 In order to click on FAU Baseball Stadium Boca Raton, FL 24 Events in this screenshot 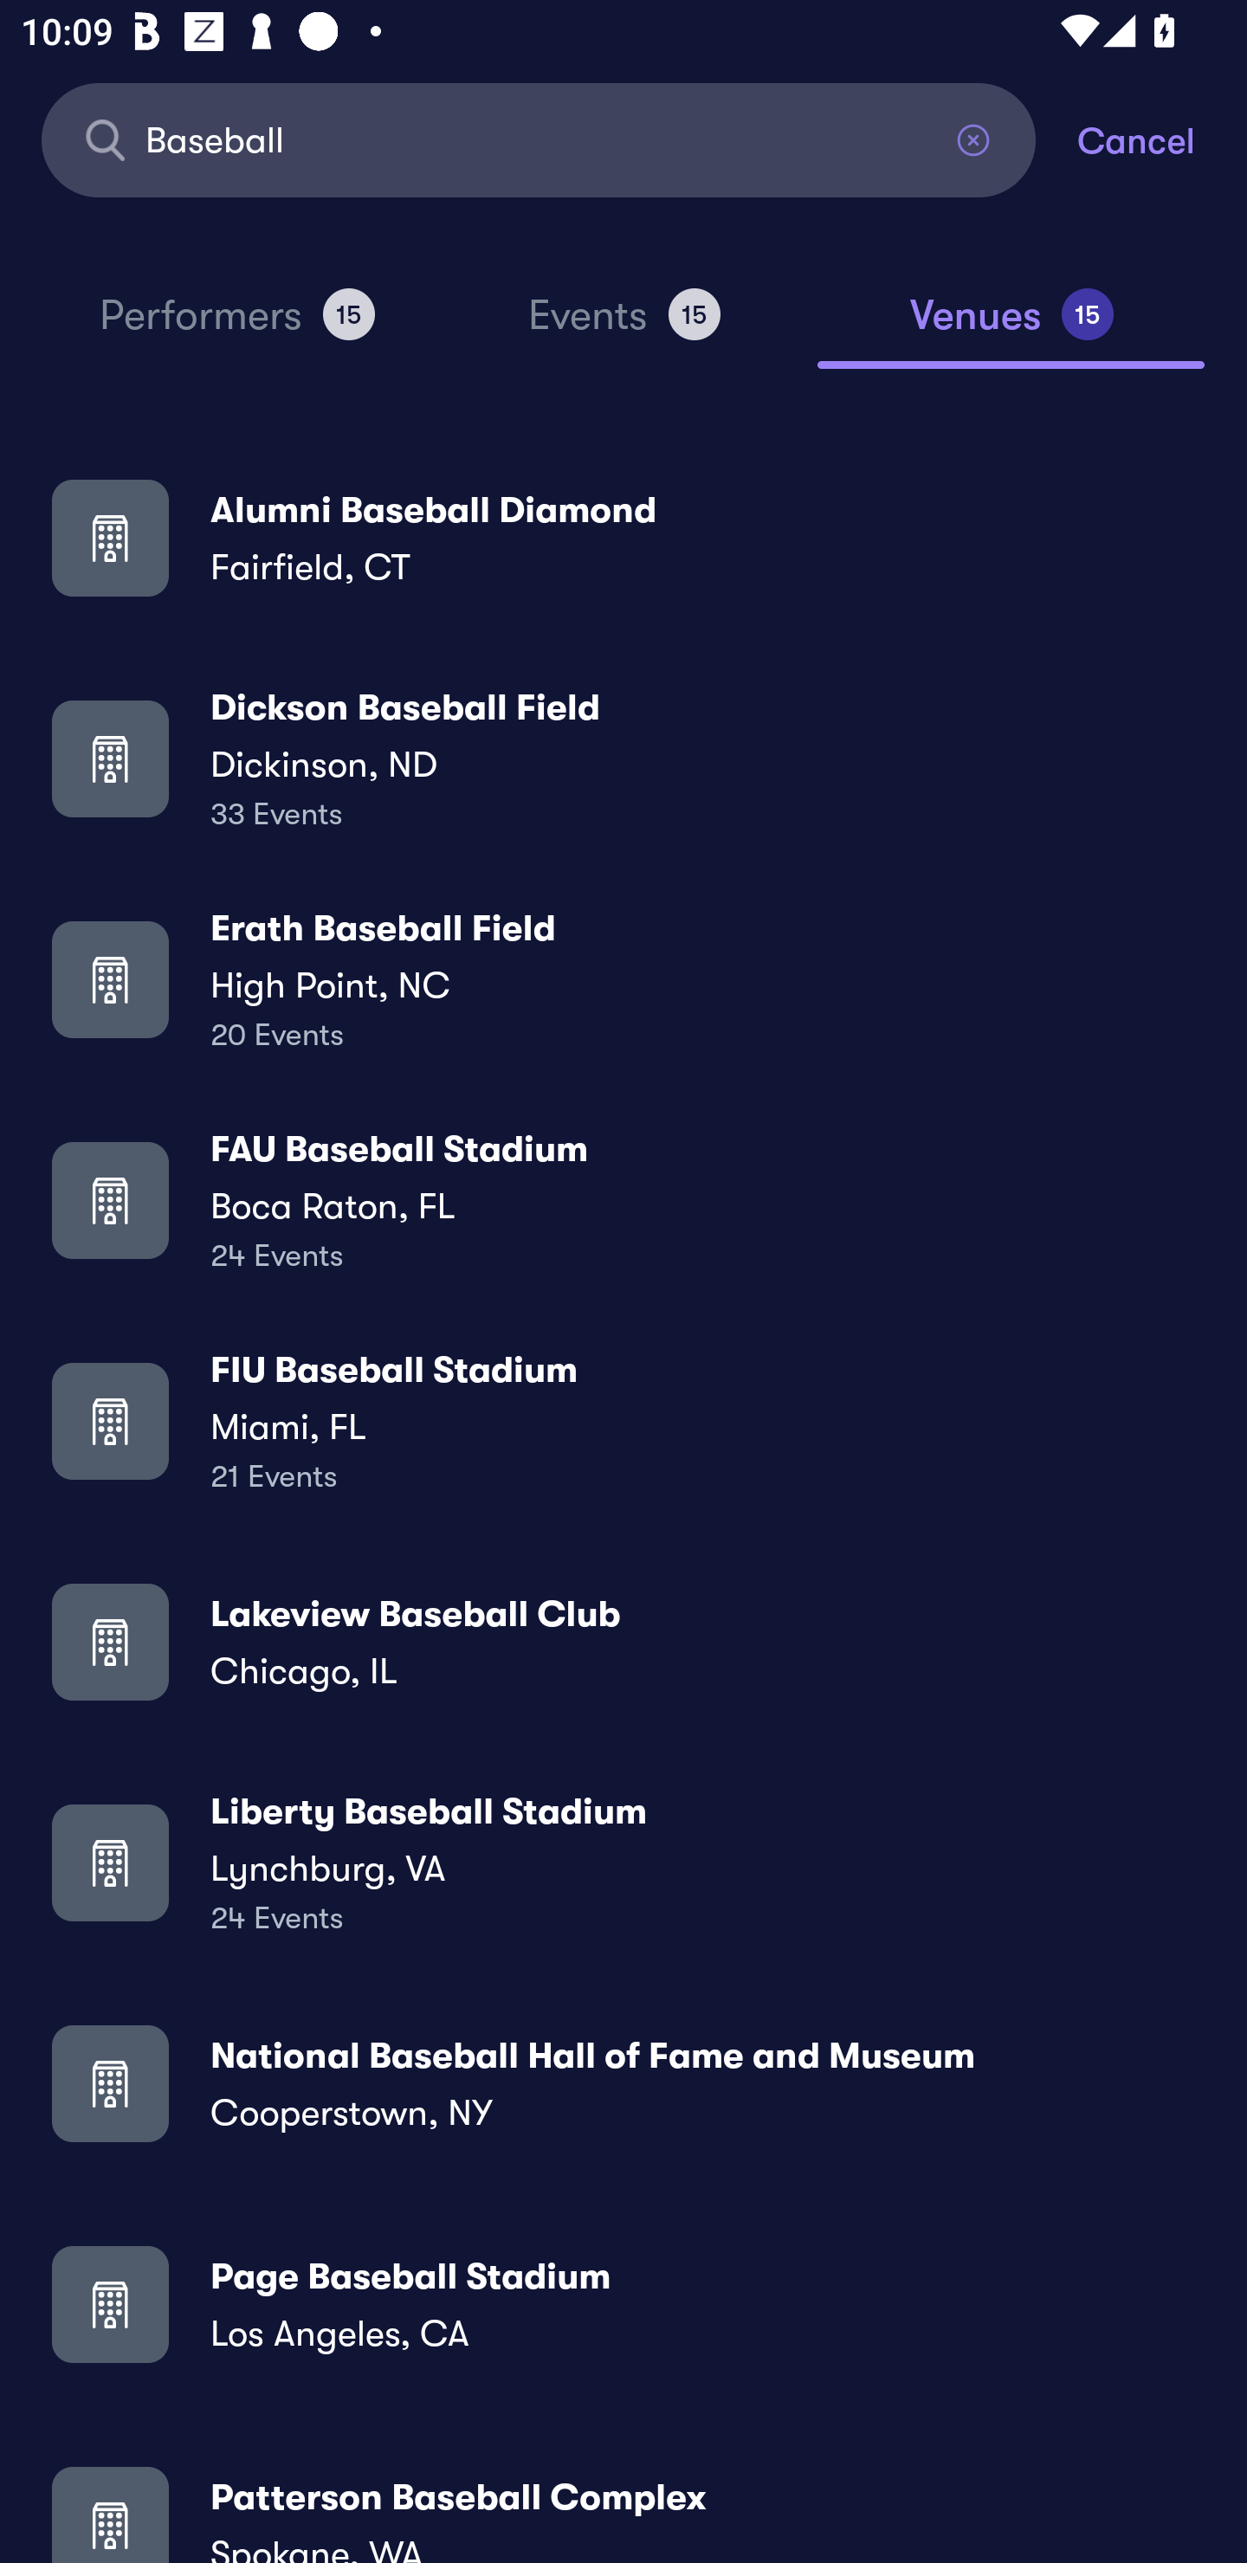, I will do `click(623, 1200)`.